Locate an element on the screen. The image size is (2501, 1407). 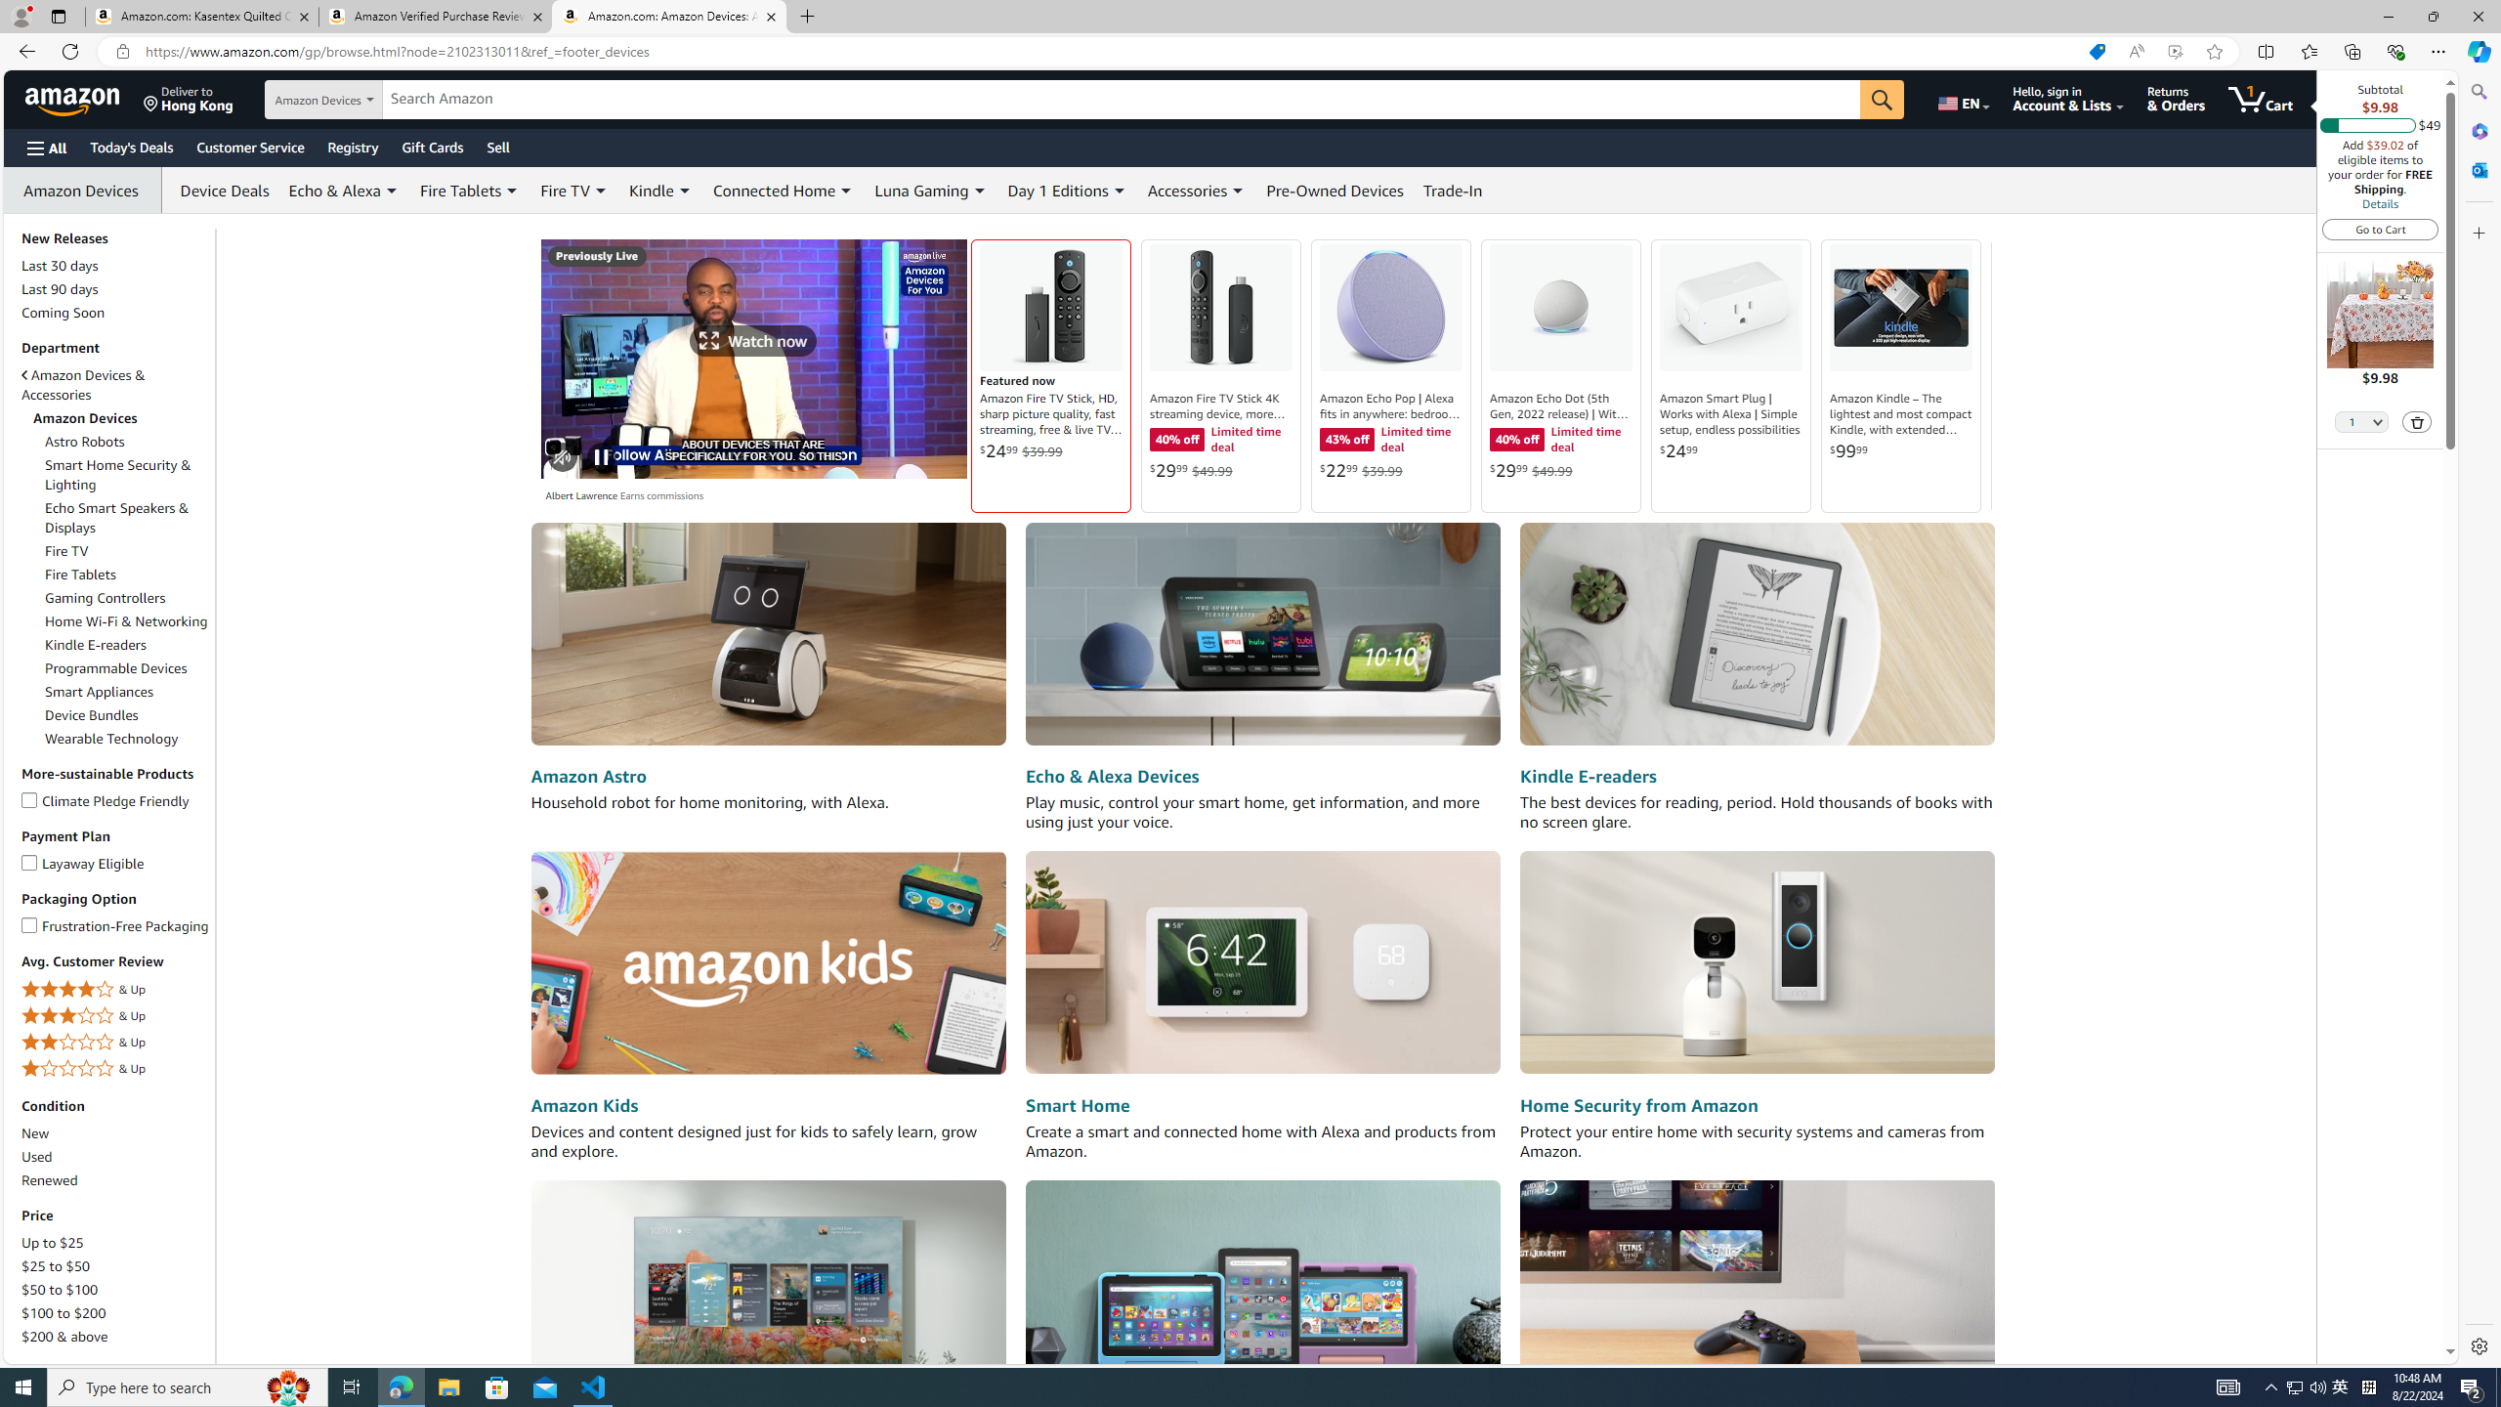
Expand Day 1 Editions is located at coordinates (1120, 191).